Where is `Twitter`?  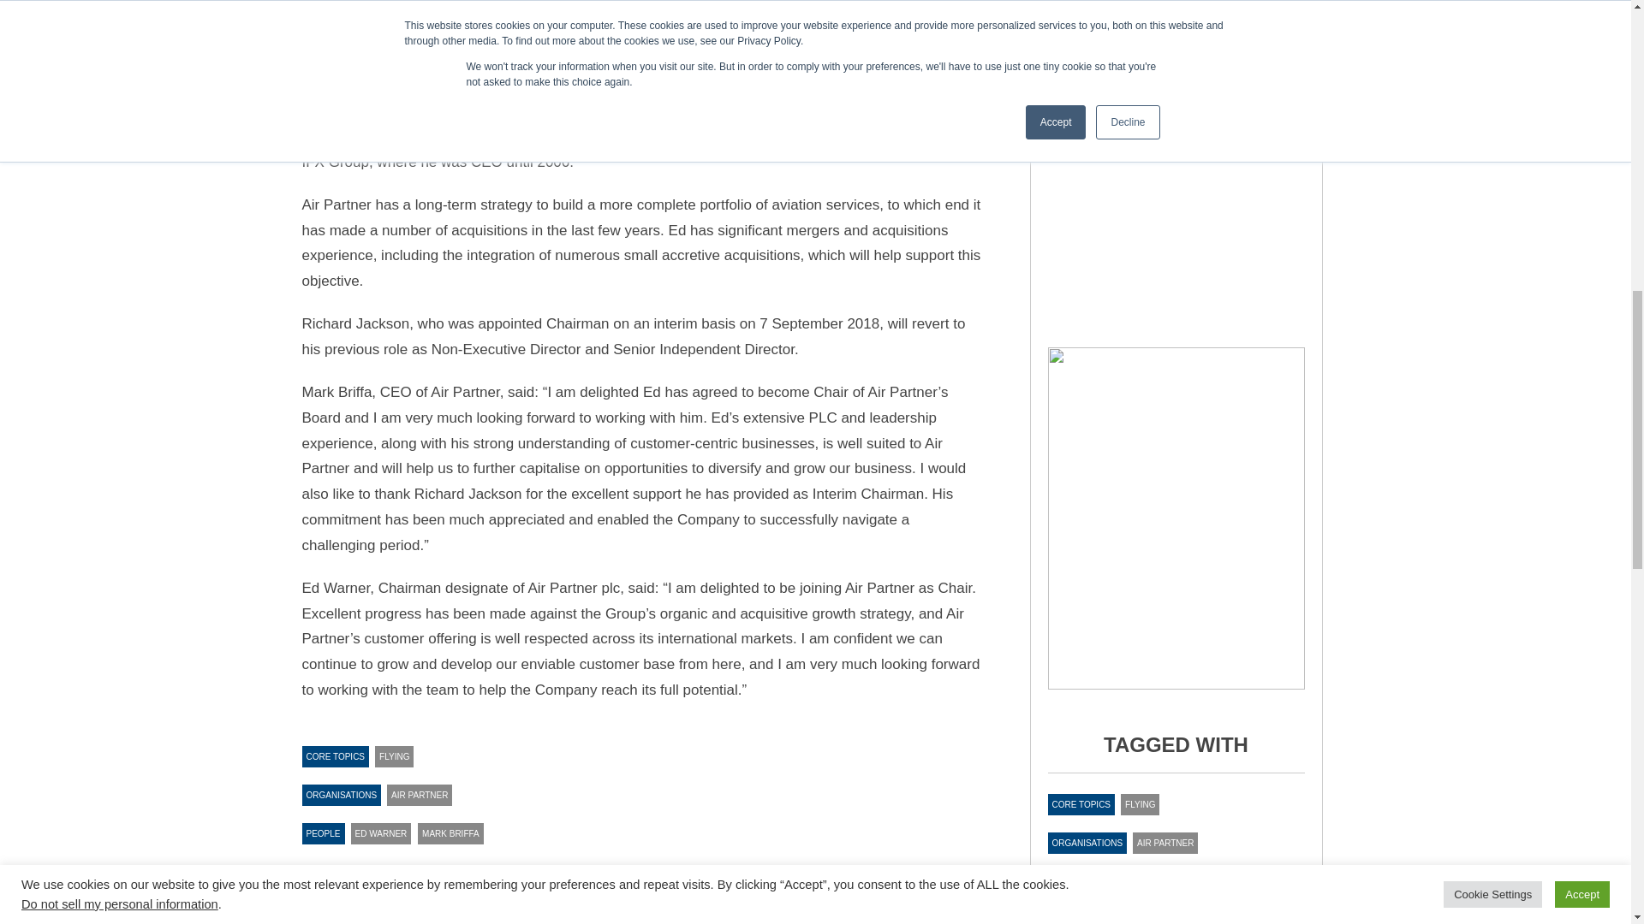 Twitter is located at coordinates (432, 894).